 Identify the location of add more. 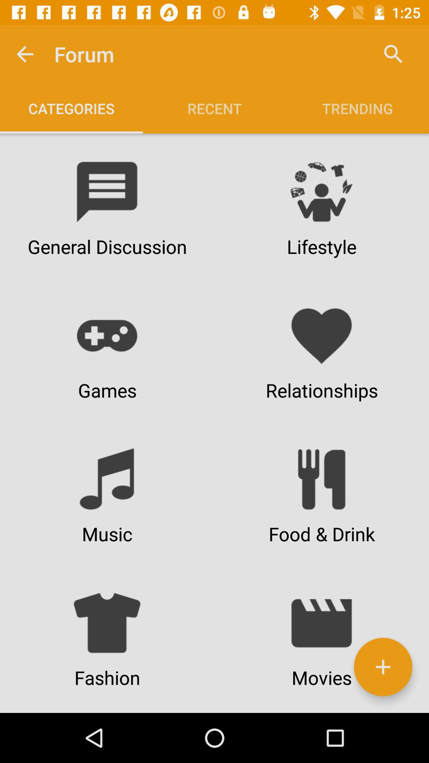
(383, 667).